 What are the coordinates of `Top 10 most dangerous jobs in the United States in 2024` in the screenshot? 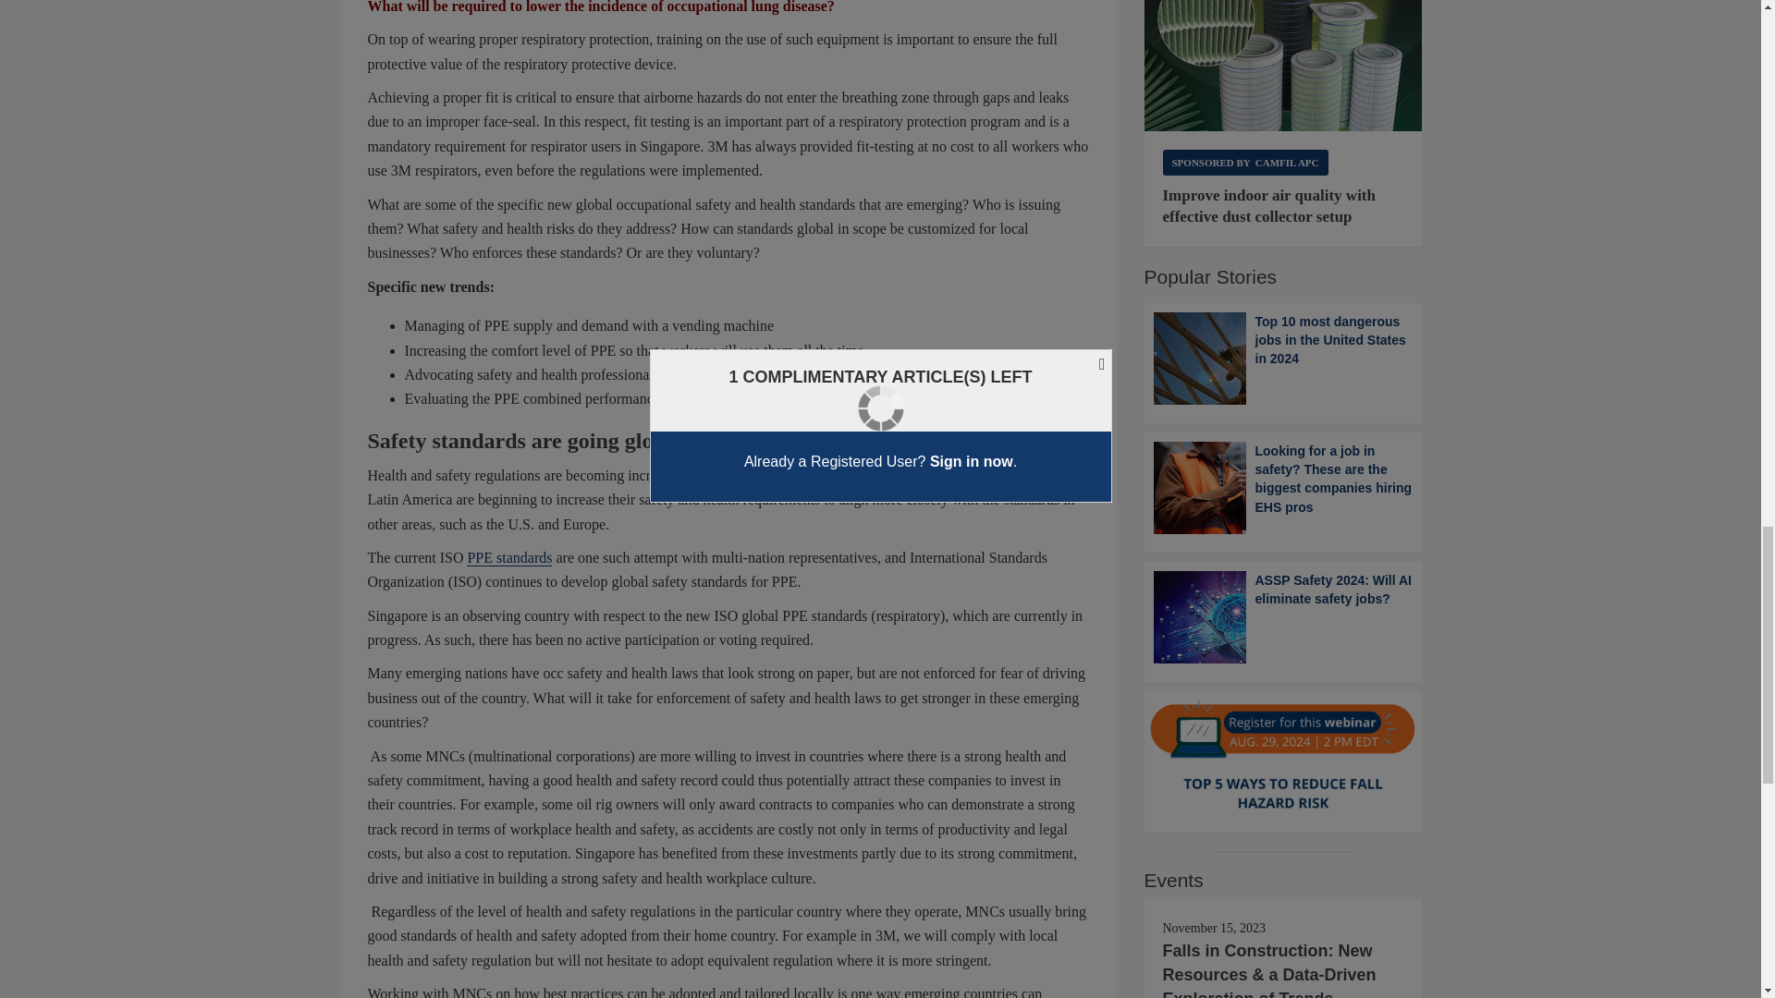 It's located at (1283, 359).